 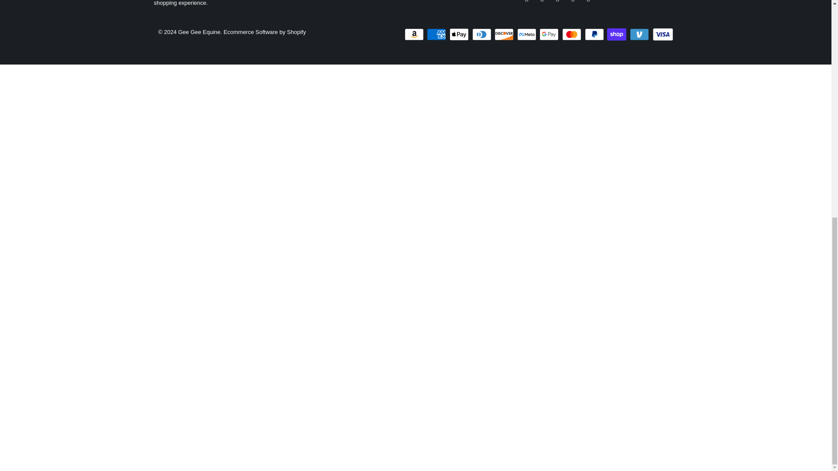 I want to click on Visa, so click(x=662, y=34).